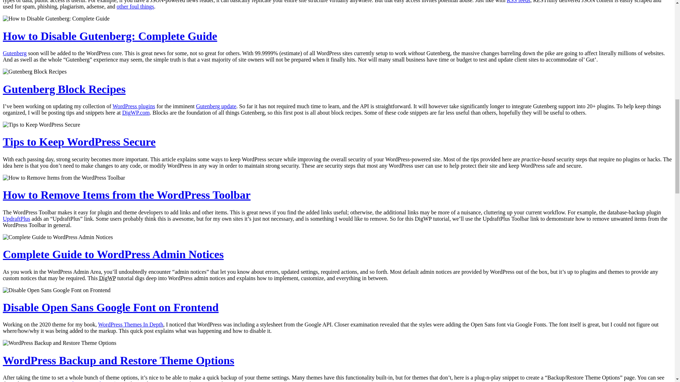  Describe the element at coordinates (79, 142) in the screenshot. I see `Tips to Keep WordPress Secure` at that location.